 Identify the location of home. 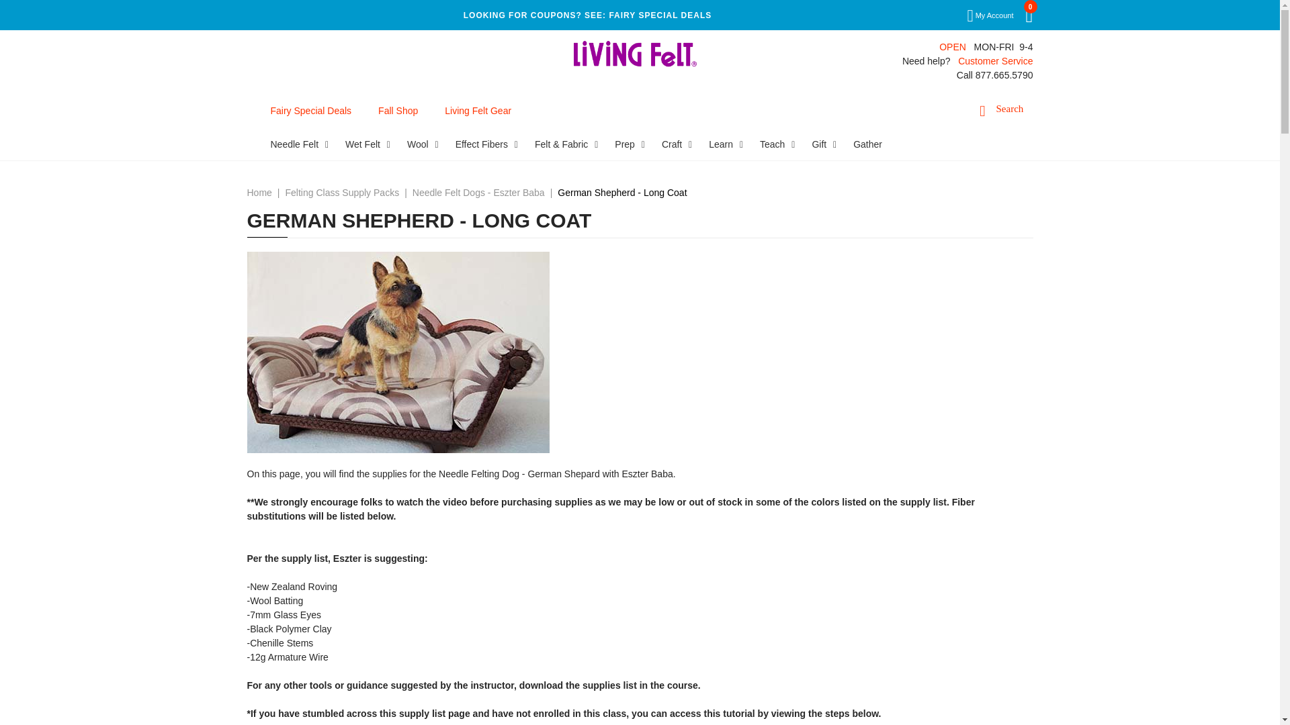
(635, 53).